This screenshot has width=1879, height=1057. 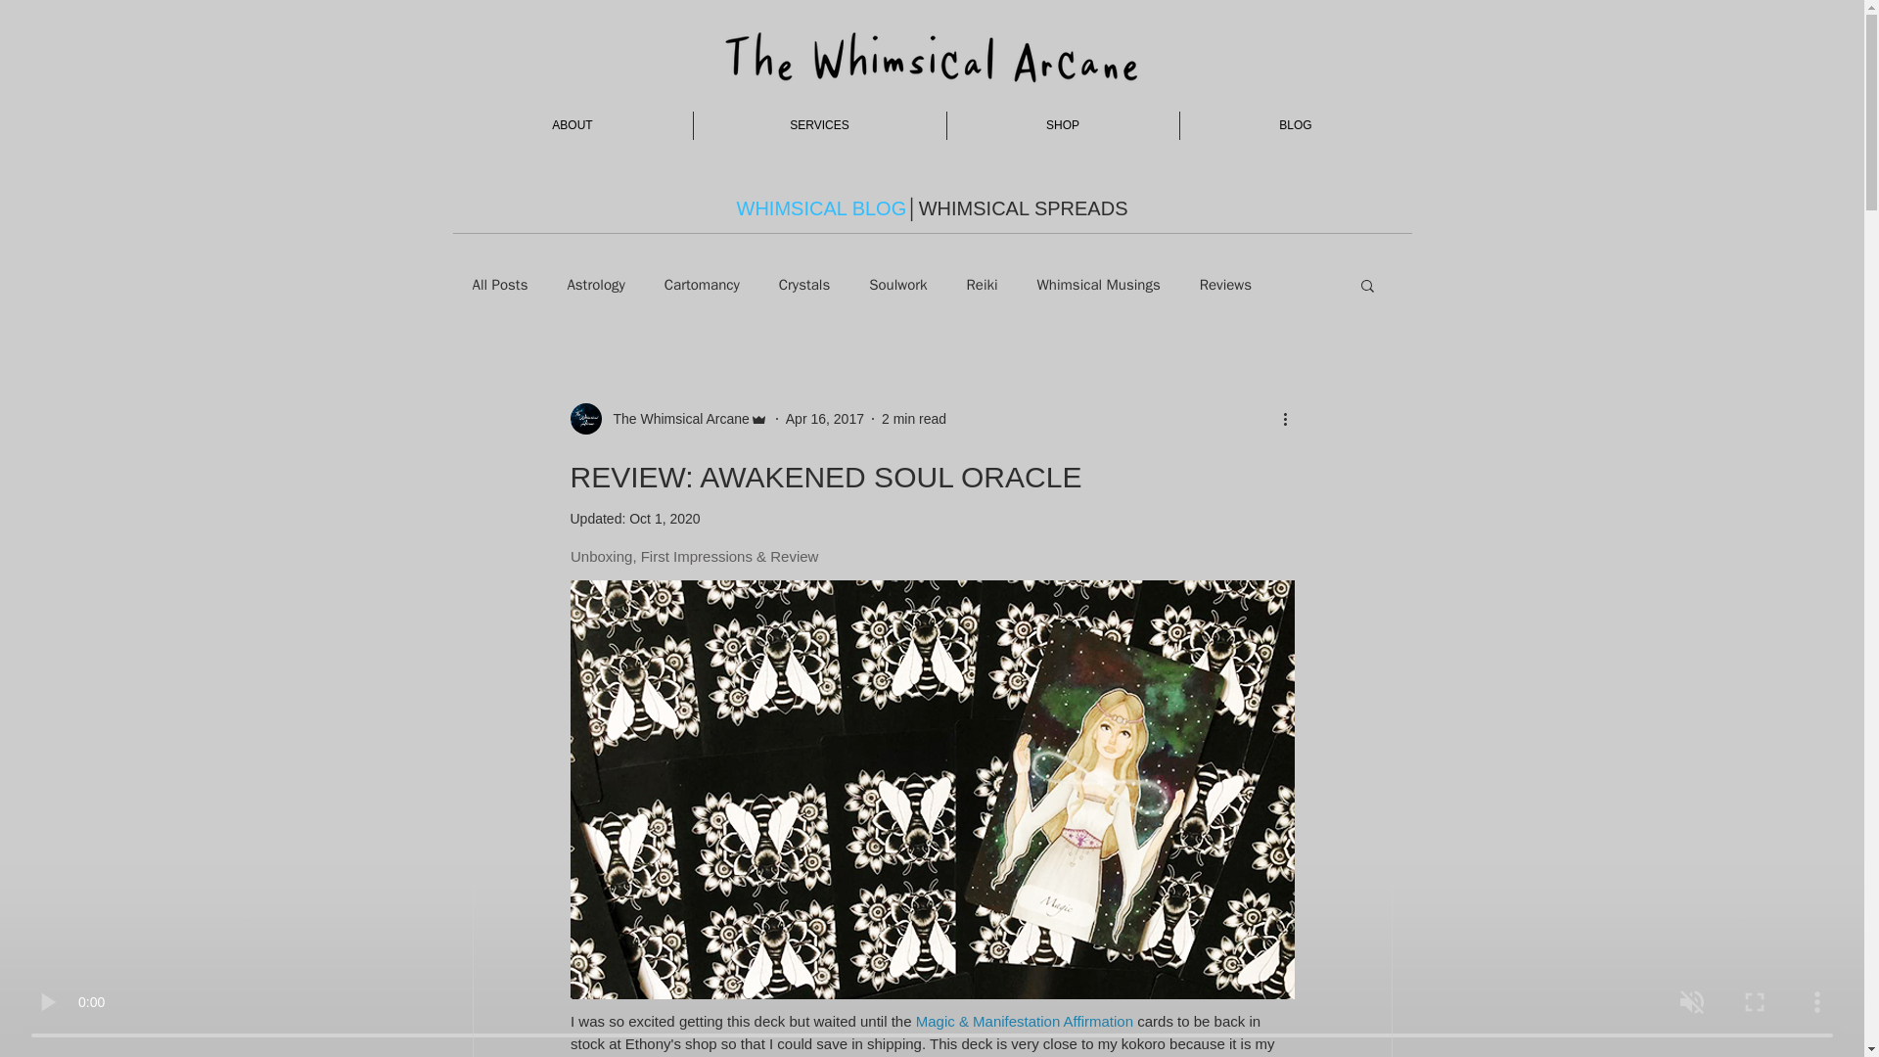 What do you see at coordinates (1063, 125) in the screenshot?
I see `SHOP` at bounding box center [1063, 125].